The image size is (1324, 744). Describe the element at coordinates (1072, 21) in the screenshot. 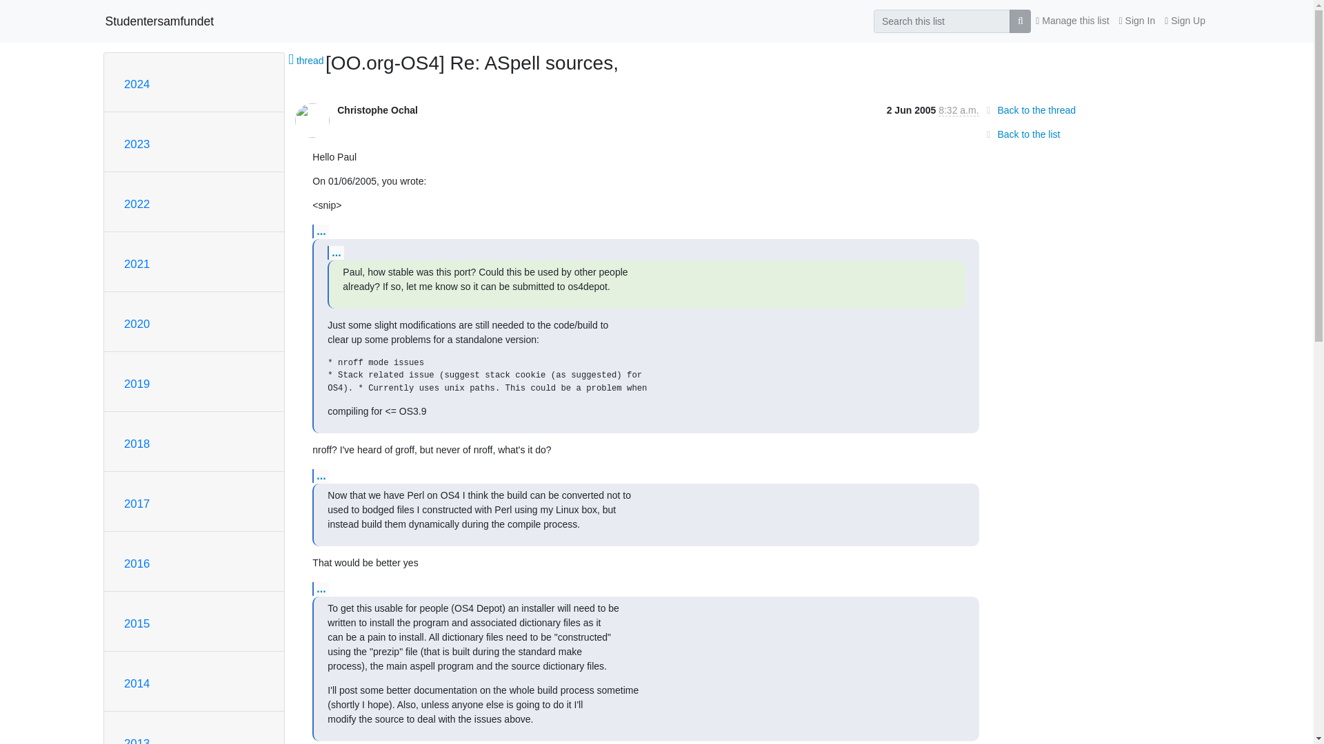

I see `Manage this list` at that location.